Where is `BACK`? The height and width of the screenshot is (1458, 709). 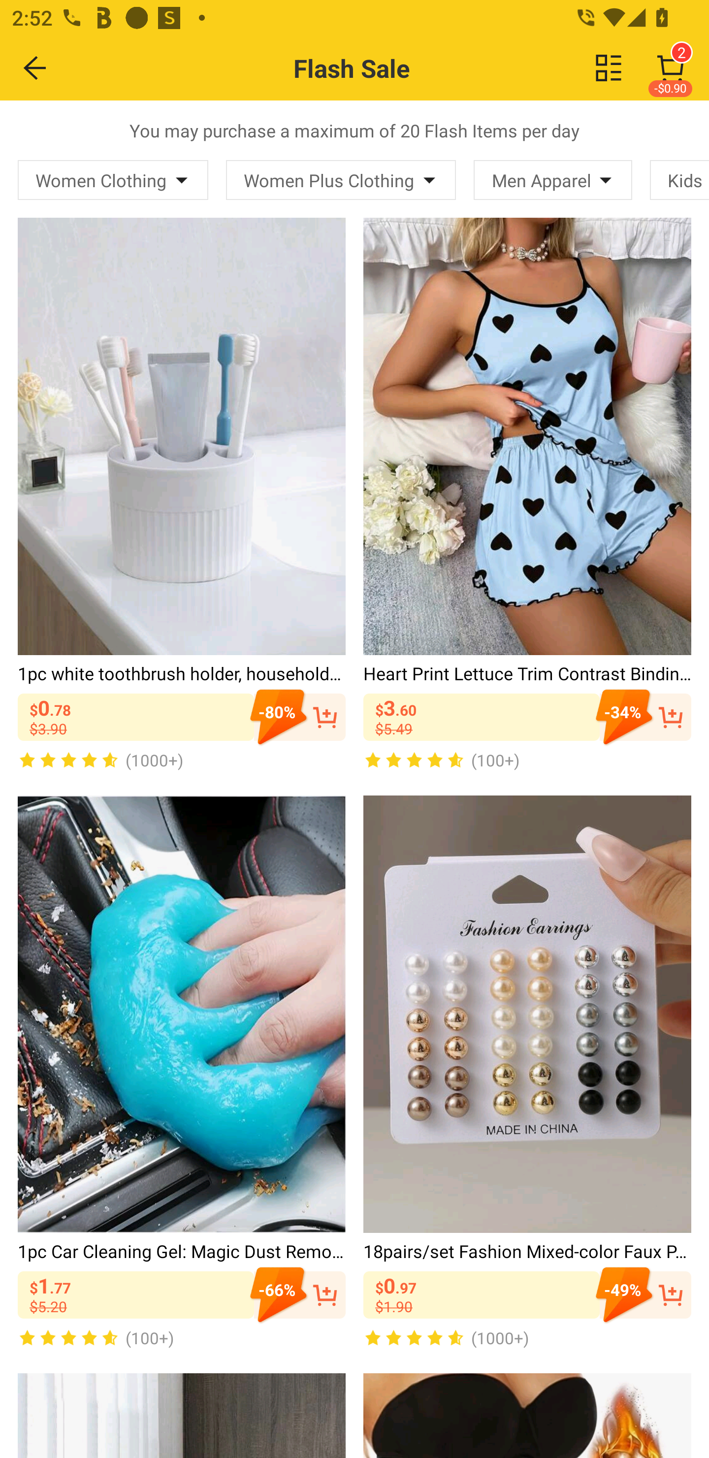 BACK is located at coordinates (35, 67).